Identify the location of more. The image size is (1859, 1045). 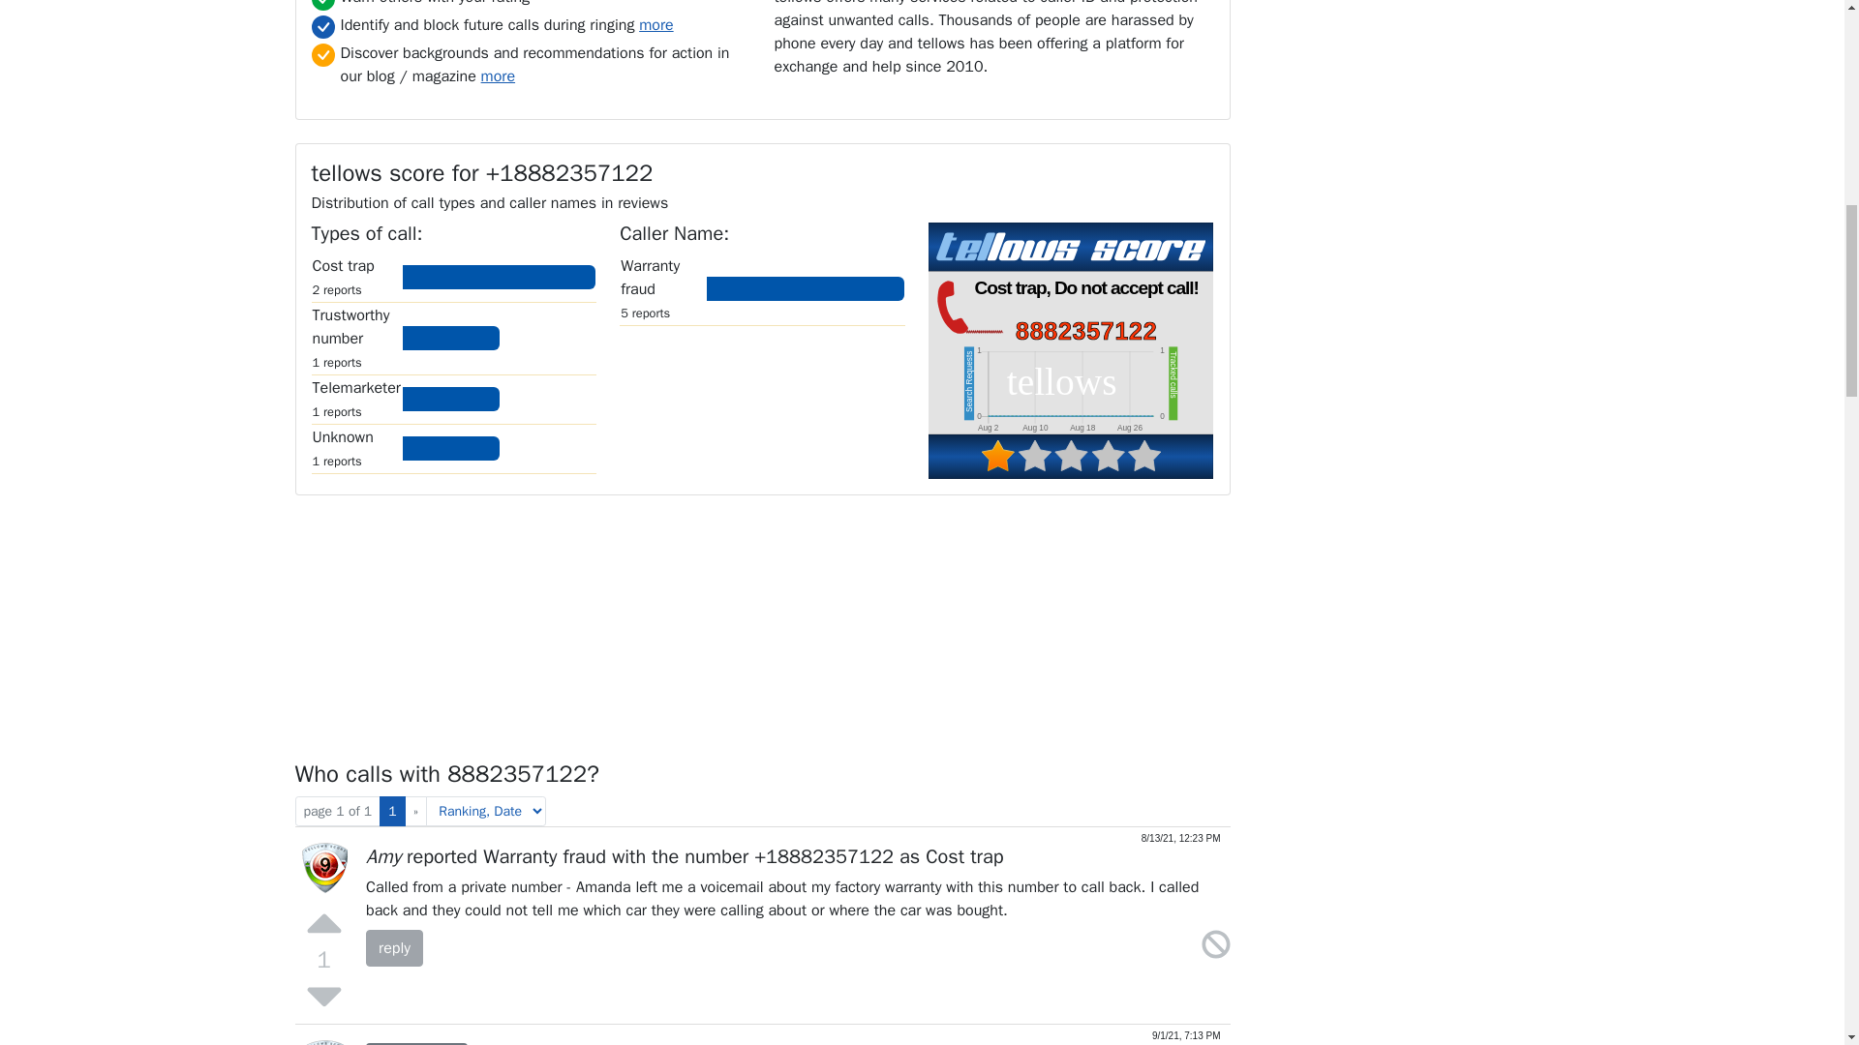
(498, 75).